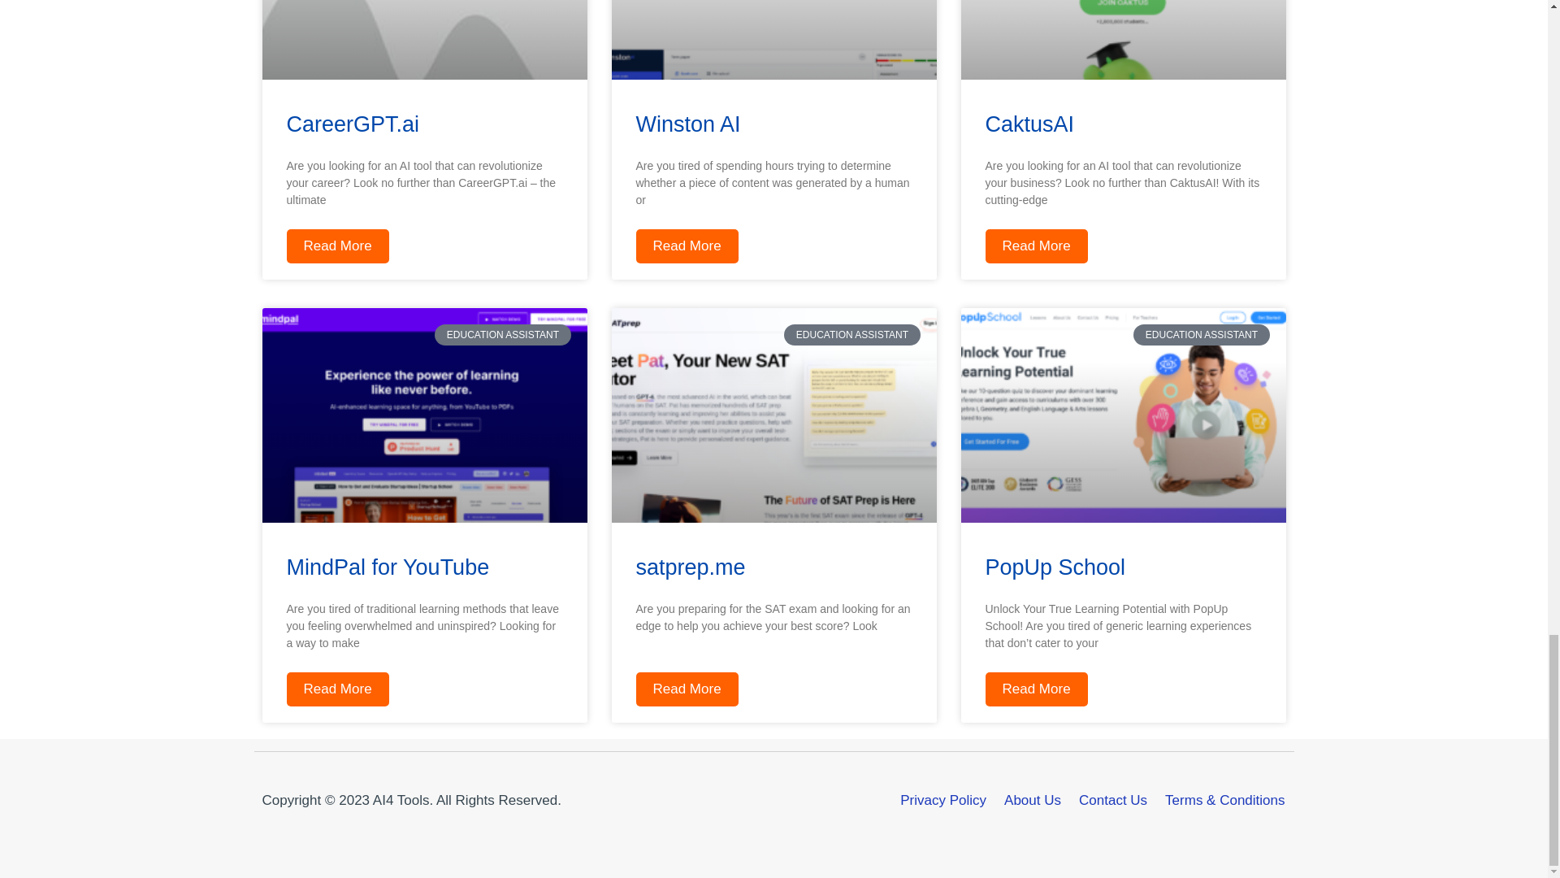  I want to click on Read More, so click(1035, 246).